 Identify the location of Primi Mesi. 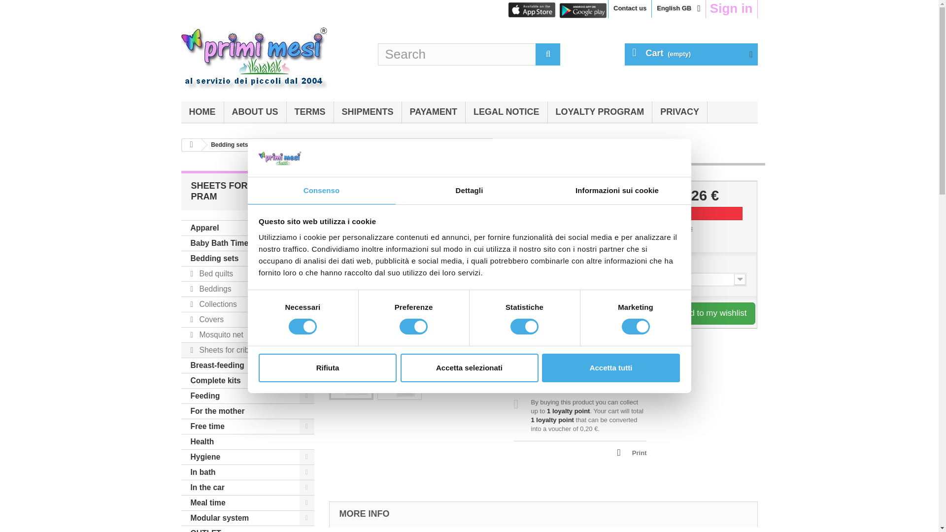
(272, 57).